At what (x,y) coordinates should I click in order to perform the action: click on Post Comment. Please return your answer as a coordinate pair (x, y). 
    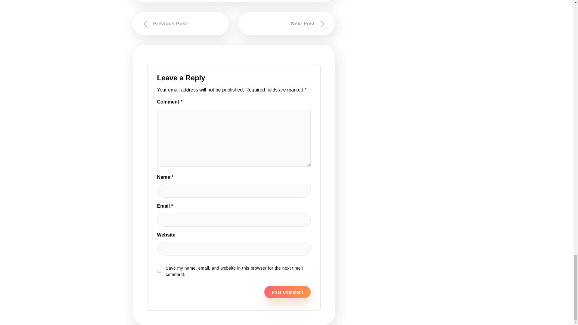
    Looking at the image, I should click on (287, 292).